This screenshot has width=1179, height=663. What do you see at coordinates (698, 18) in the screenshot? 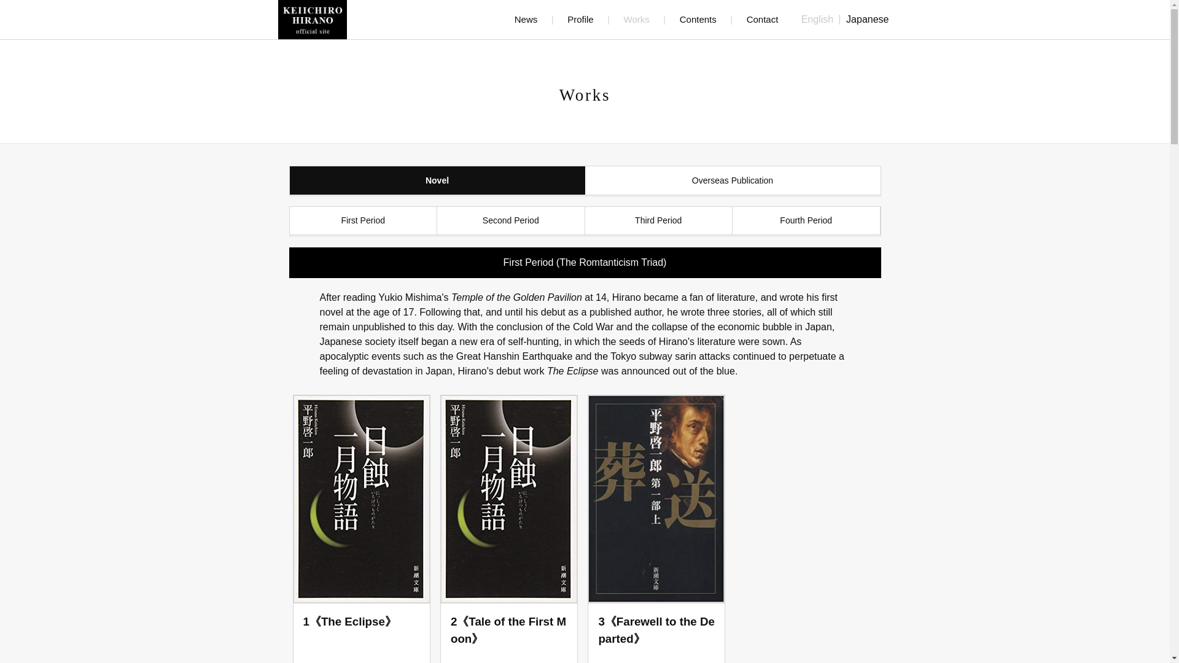
I see `Contents` at bounding box center [698, 18].